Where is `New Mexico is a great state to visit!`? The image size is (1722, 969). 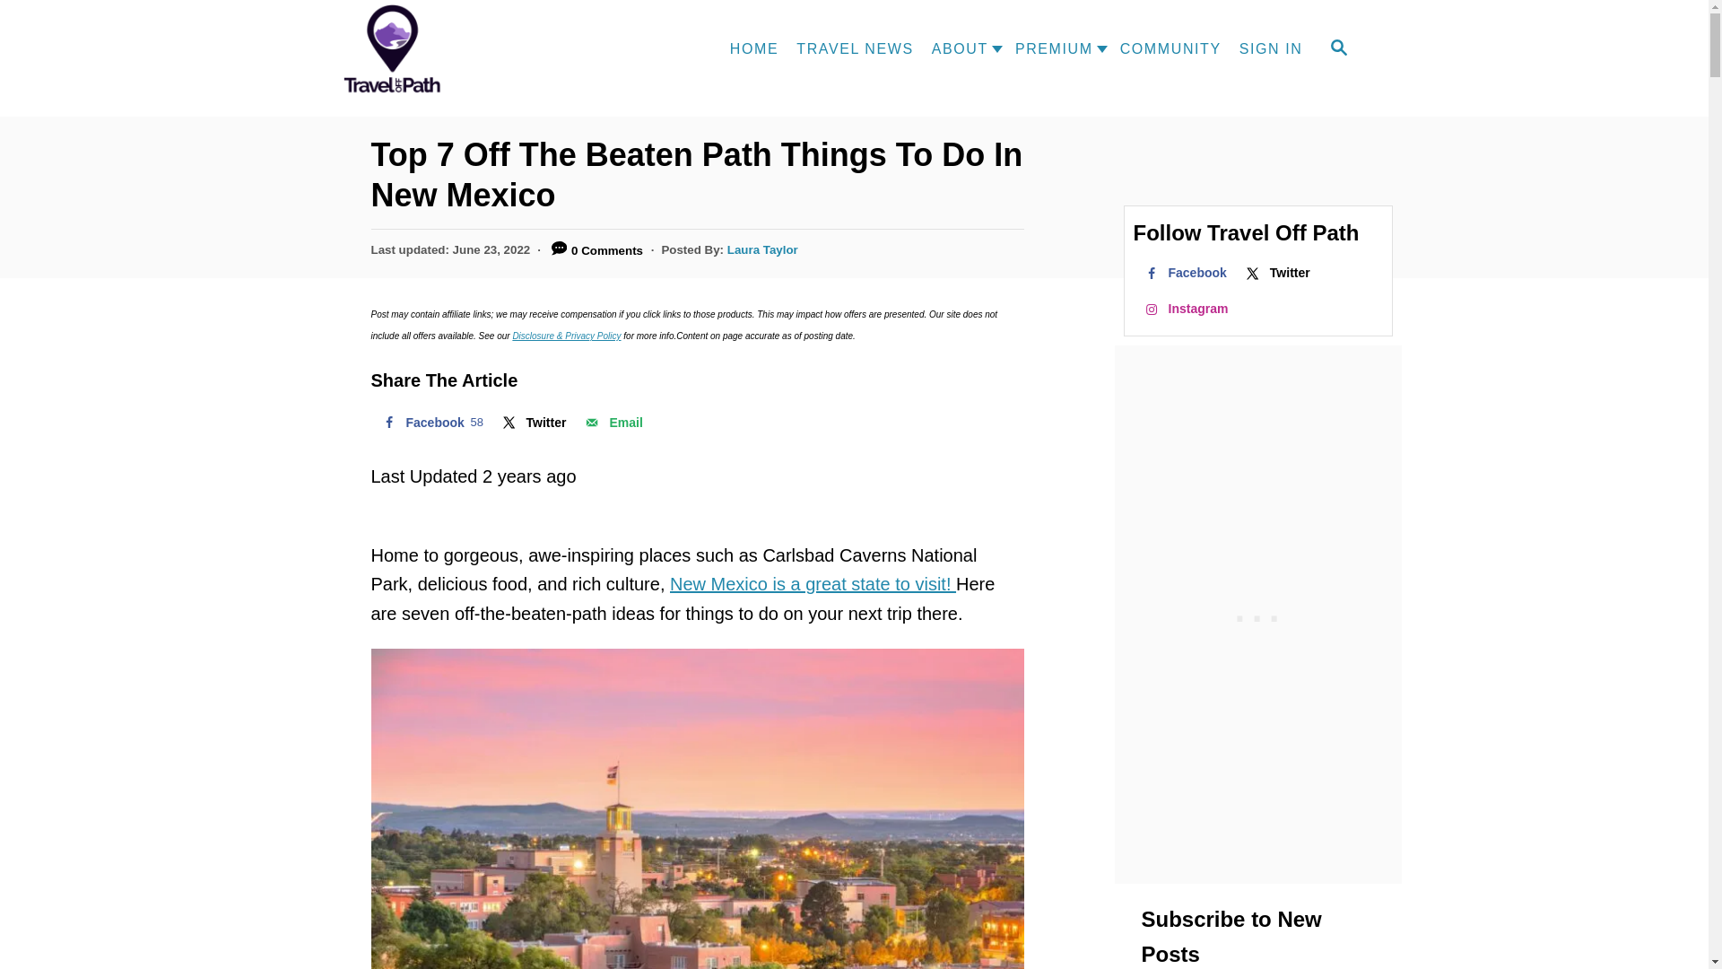 New Mexico is a great state to visit! is located at coordinates (813, 584).